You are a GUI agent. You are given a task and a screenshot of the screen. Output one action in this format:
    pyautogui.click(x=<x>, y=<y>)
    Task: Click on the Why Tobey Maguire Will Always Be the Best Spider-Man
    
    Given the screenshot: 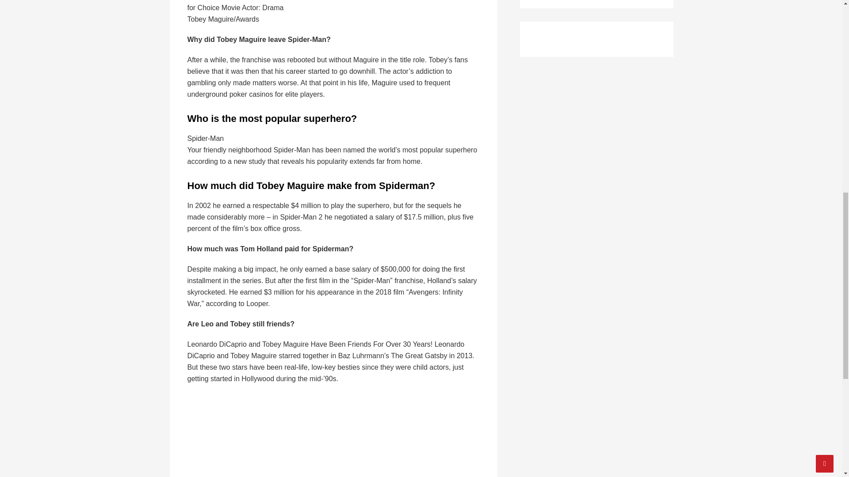 What is the action you would take?
    pyautogui.click(x=329, y=435)
    